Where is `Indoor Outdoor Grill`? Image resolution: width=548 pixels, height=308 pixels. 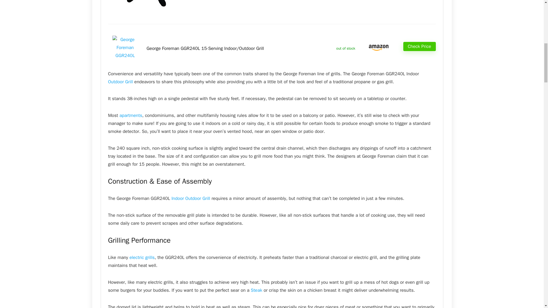 Indoor Outdoor Grill is located at coordinates (191, 198).